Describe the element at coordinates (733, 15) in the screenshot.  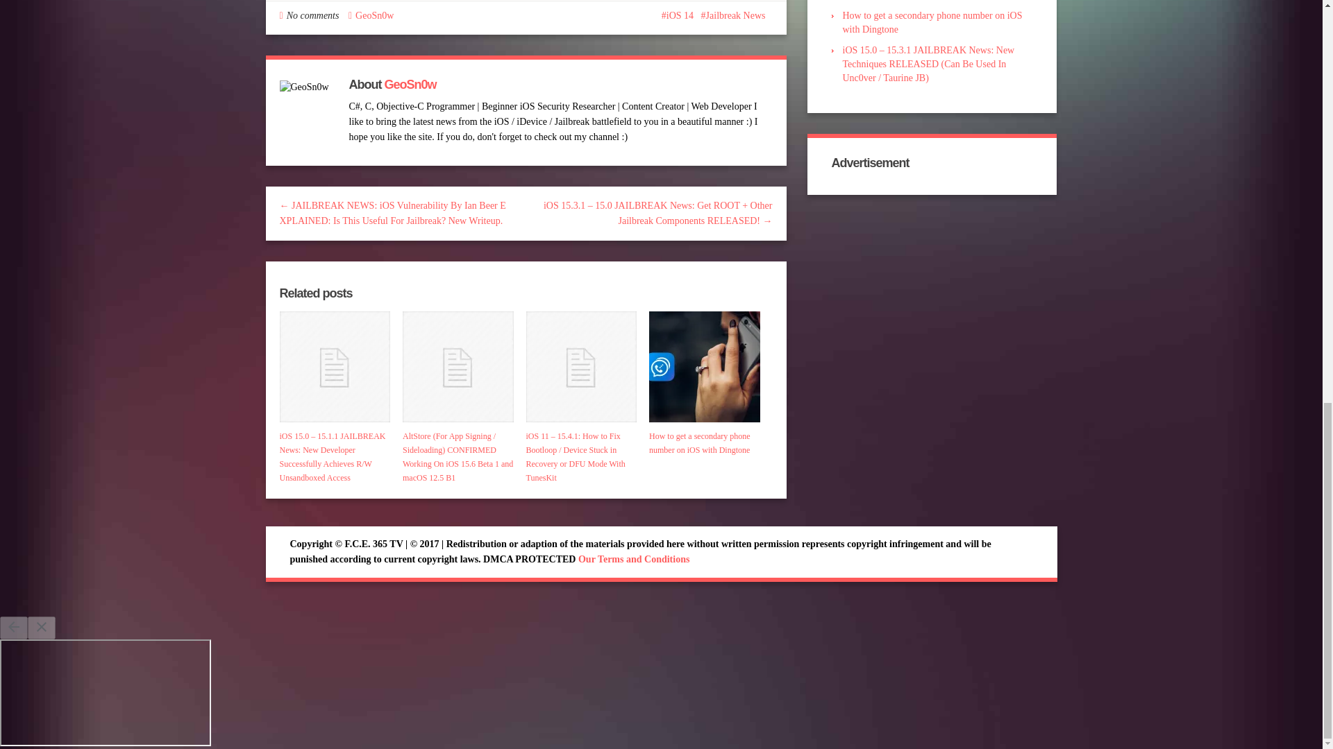
I see `Jailbreak News` at that location.